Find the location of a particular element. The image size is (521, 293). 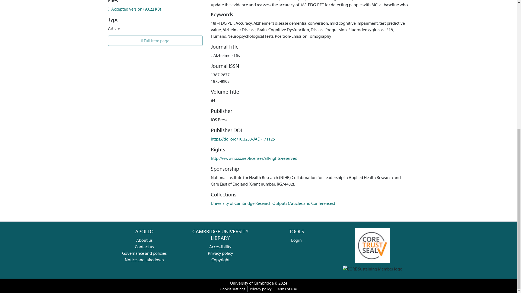

Contact us is located at coordinates (144, 246).